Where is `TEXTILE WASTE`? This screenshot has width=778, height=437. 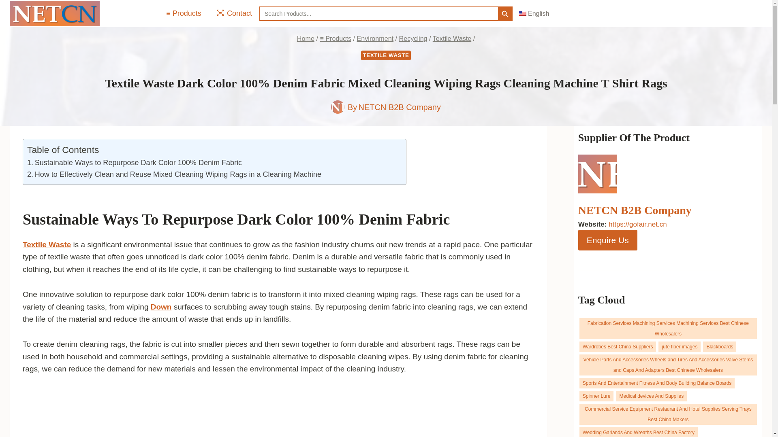
TEXTILE WASTE is located at coordinates (386, 55).